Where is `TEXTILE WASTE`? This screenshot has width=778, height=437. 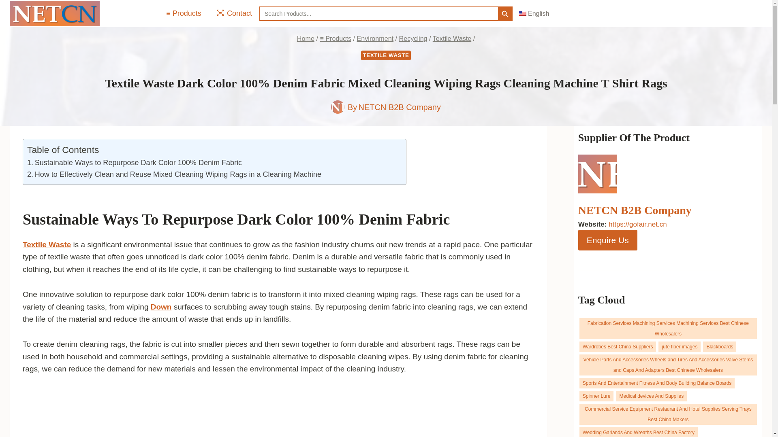
TEXTILE WASTE is located at coordinates (386, 55).